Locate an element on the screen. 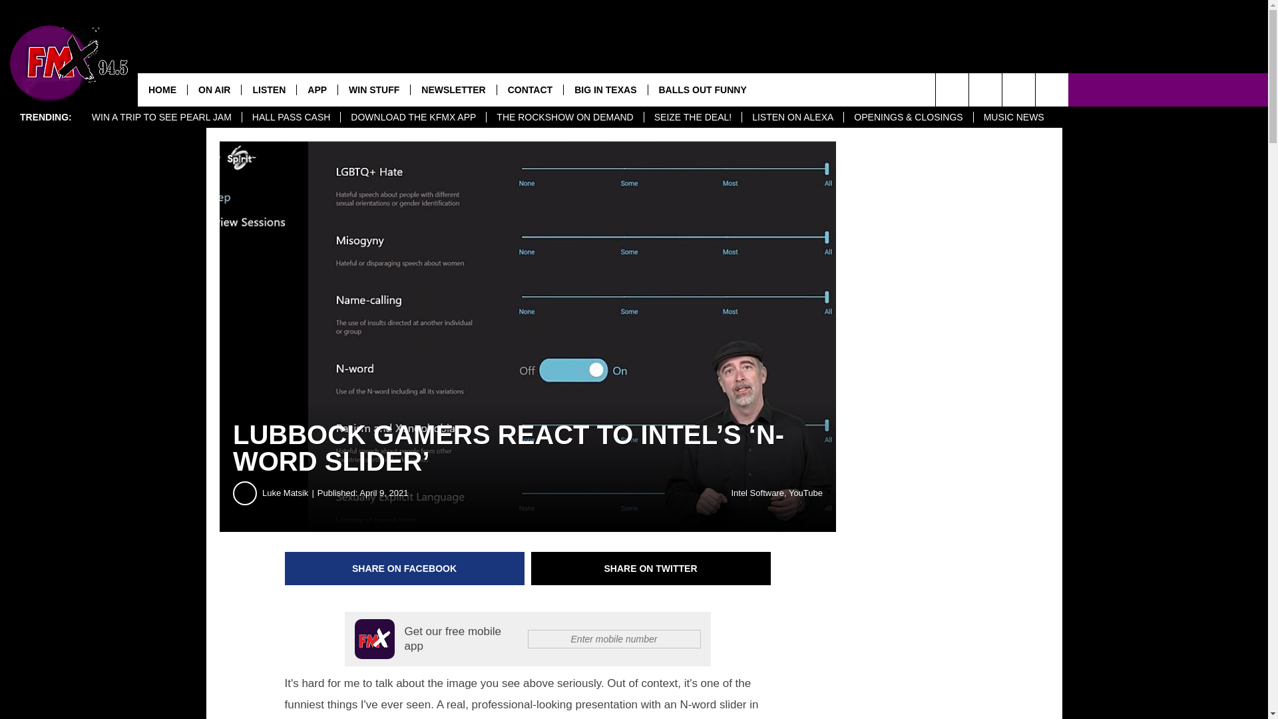  NEWSLETTER is located at coordinates (453, 89).